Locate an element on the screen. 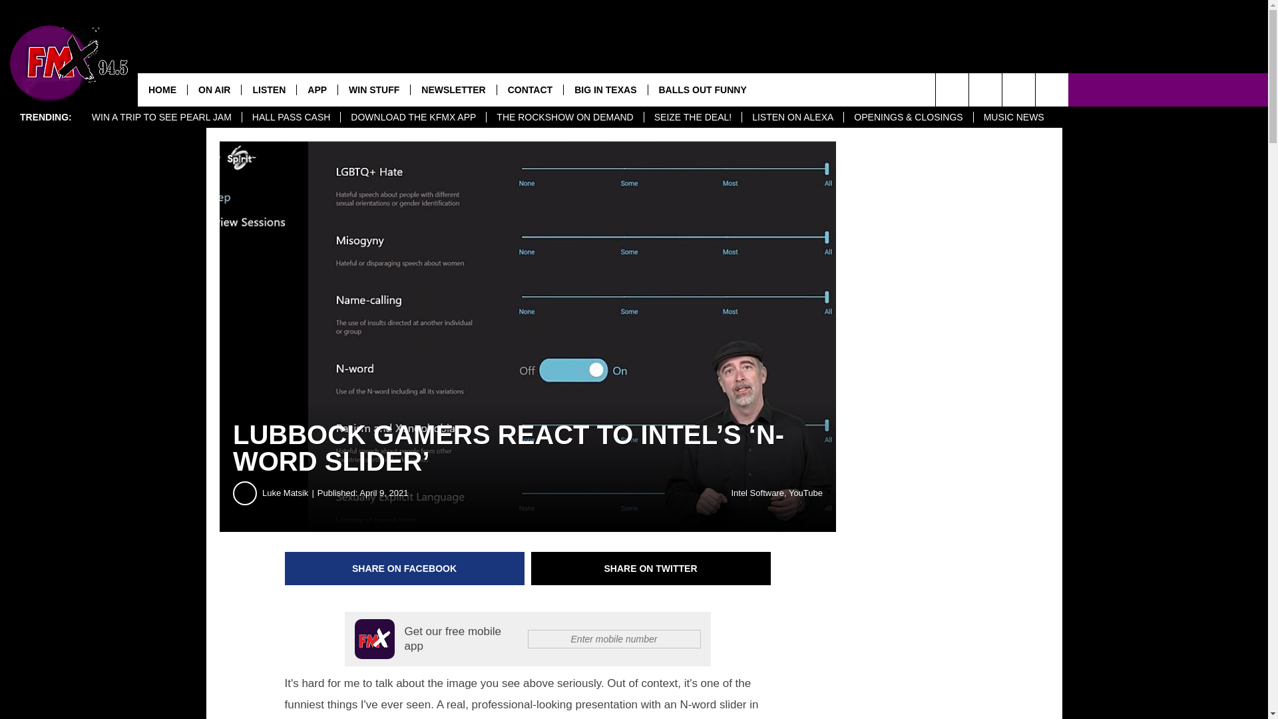  NEWSLETTER is located at coordinates (453, 89).